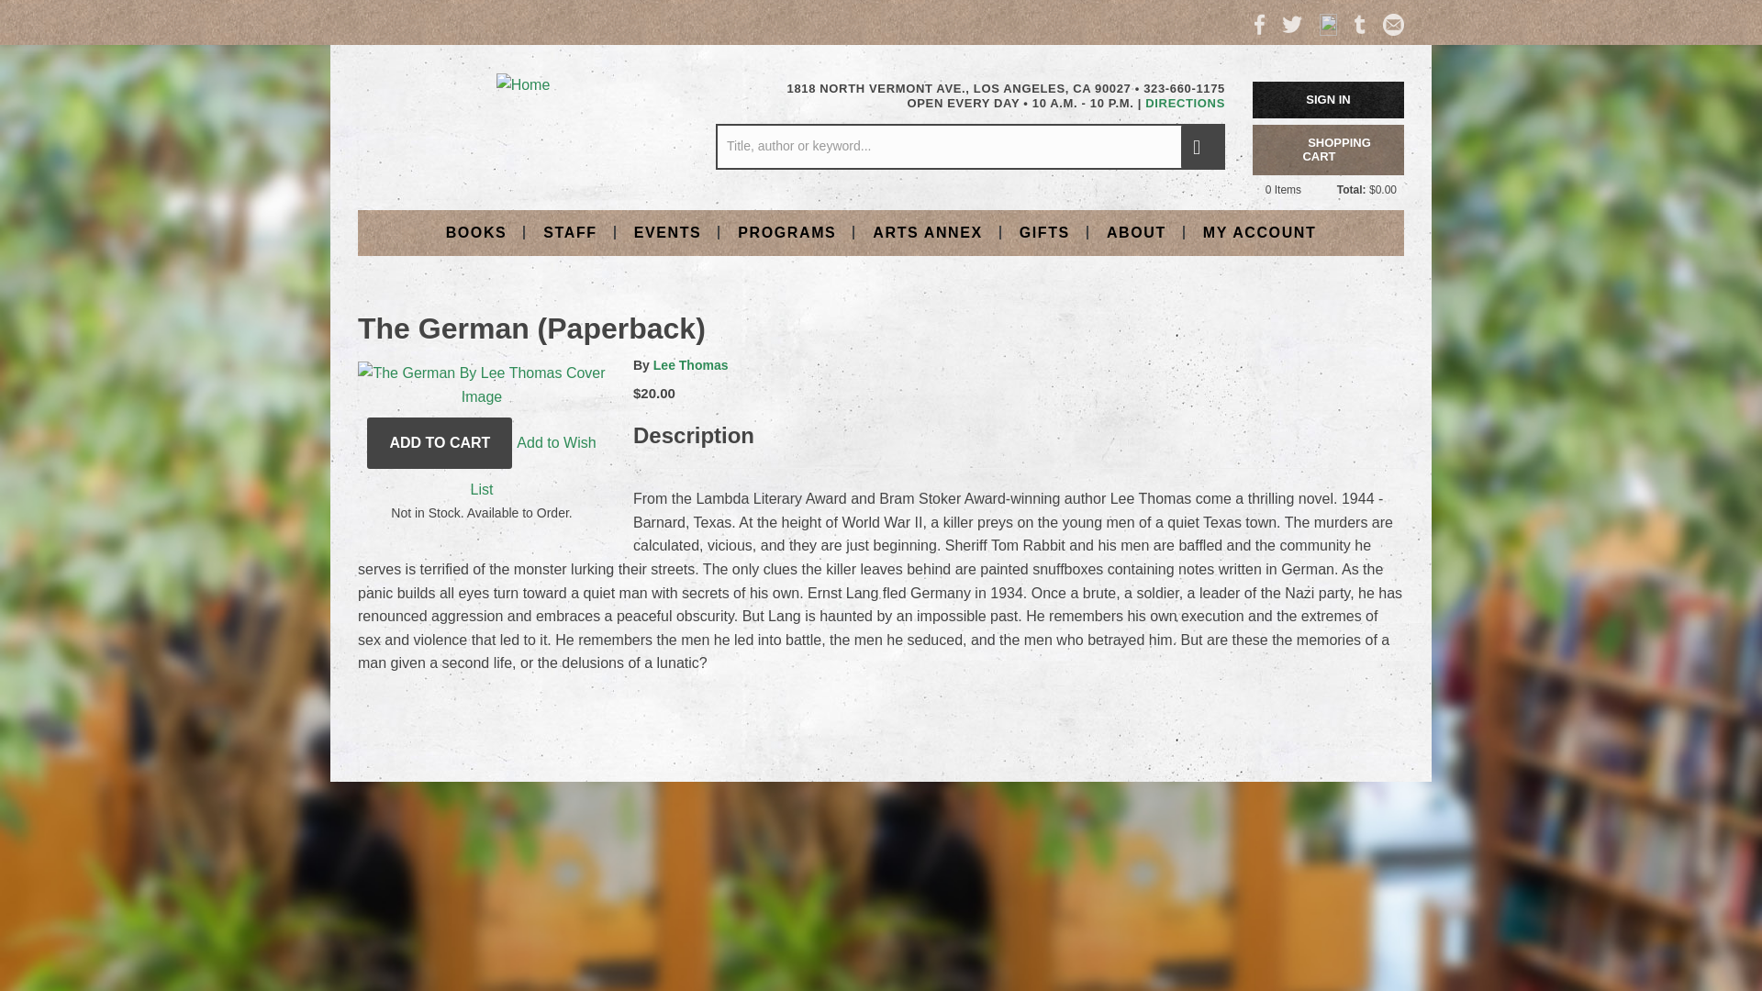 This screenshot has width=1762, height=991. Describe the element at coordinates (969, 147) in the screenshot. I see `Title, author or keyword...` at that location.